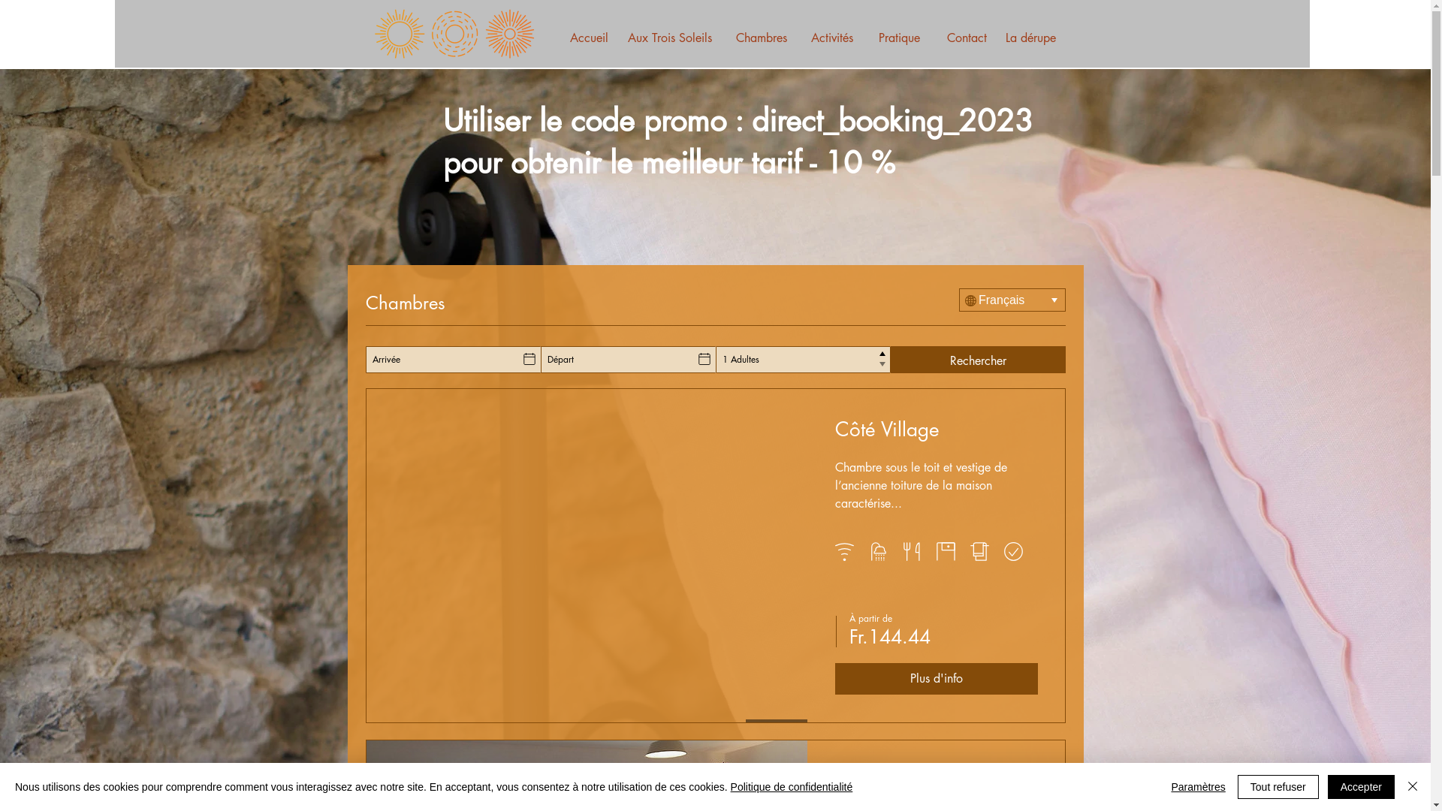 The height and width of the screenshot is (811, 1442). I want to click on Pratique, so click(899, 39).